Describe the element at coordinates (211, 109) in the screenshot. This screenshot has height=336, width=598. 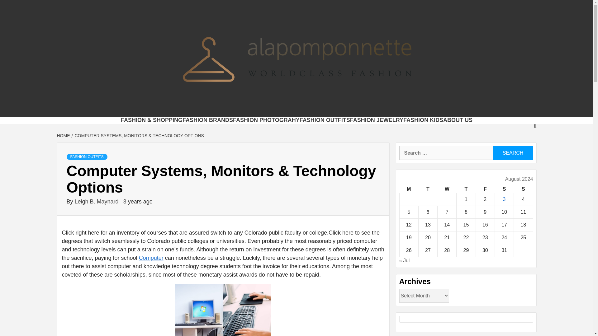
I see `ALAPOMPONNETTE` at that location.